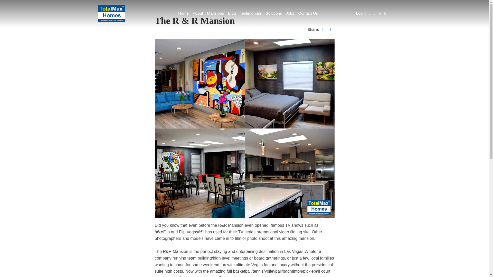 This screenshot has height=277, width=493. What do you see at coordinates (250, 13) in the screenshot?
I see `Testimonials` at bounding box center [250, 13].